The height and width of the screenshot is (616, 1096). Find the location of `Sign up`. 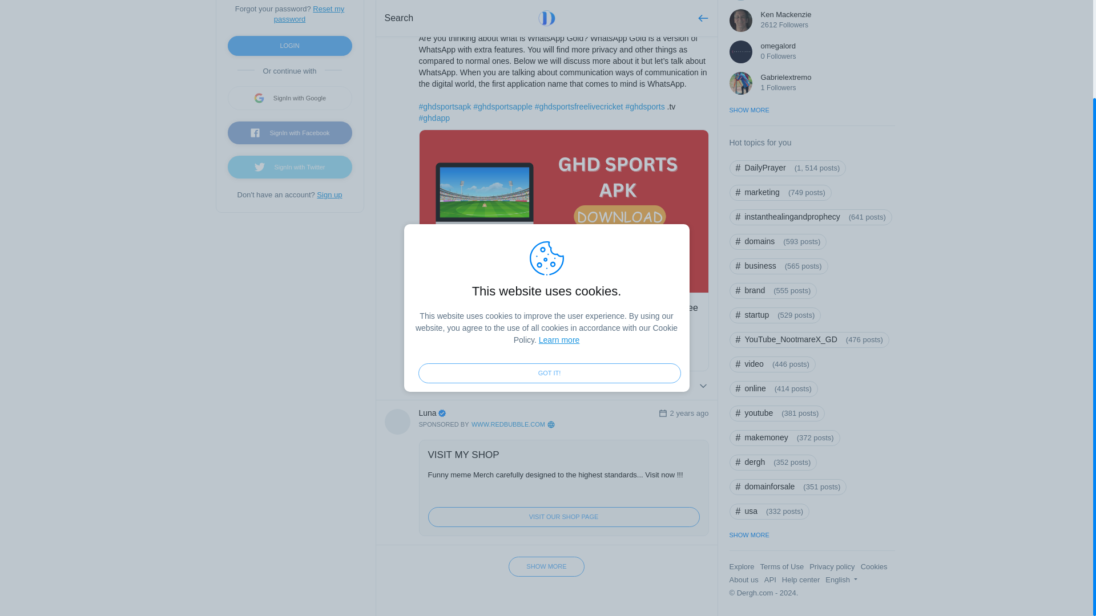

Sign up is located at coordinates (329, 194).